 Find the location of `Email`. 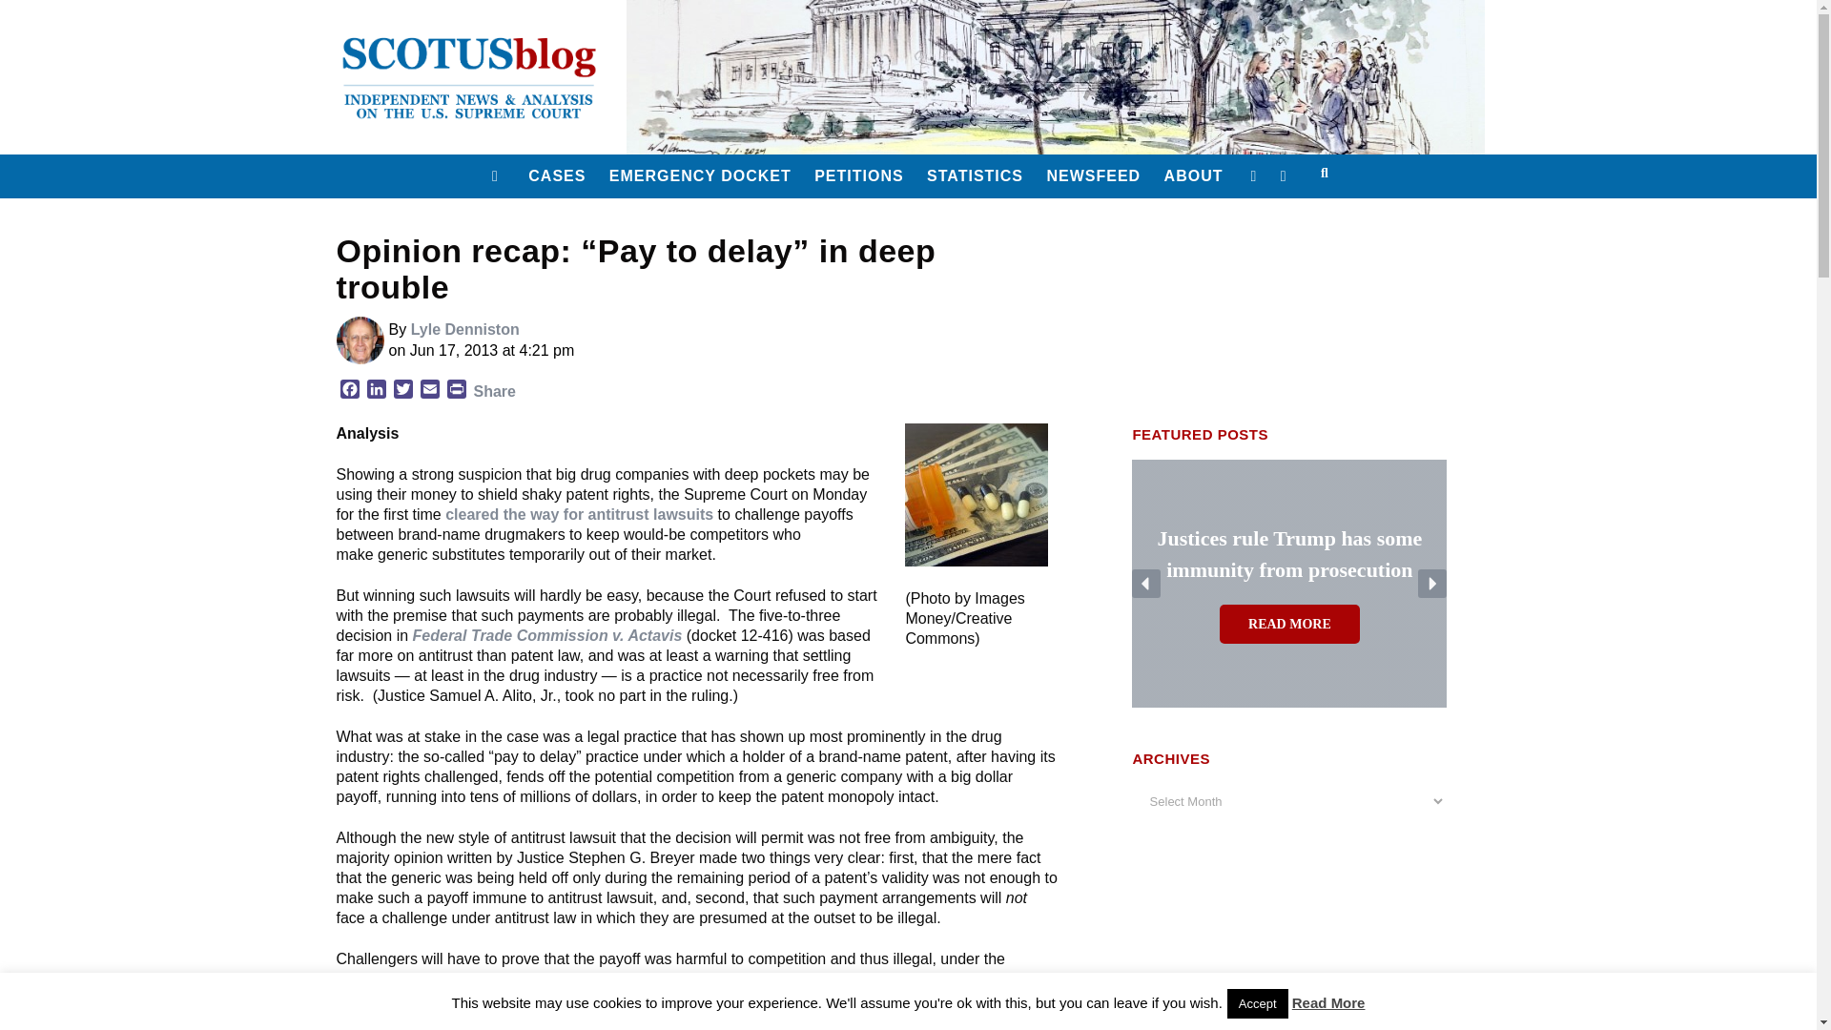

Email is located at coordinates (429, 391).